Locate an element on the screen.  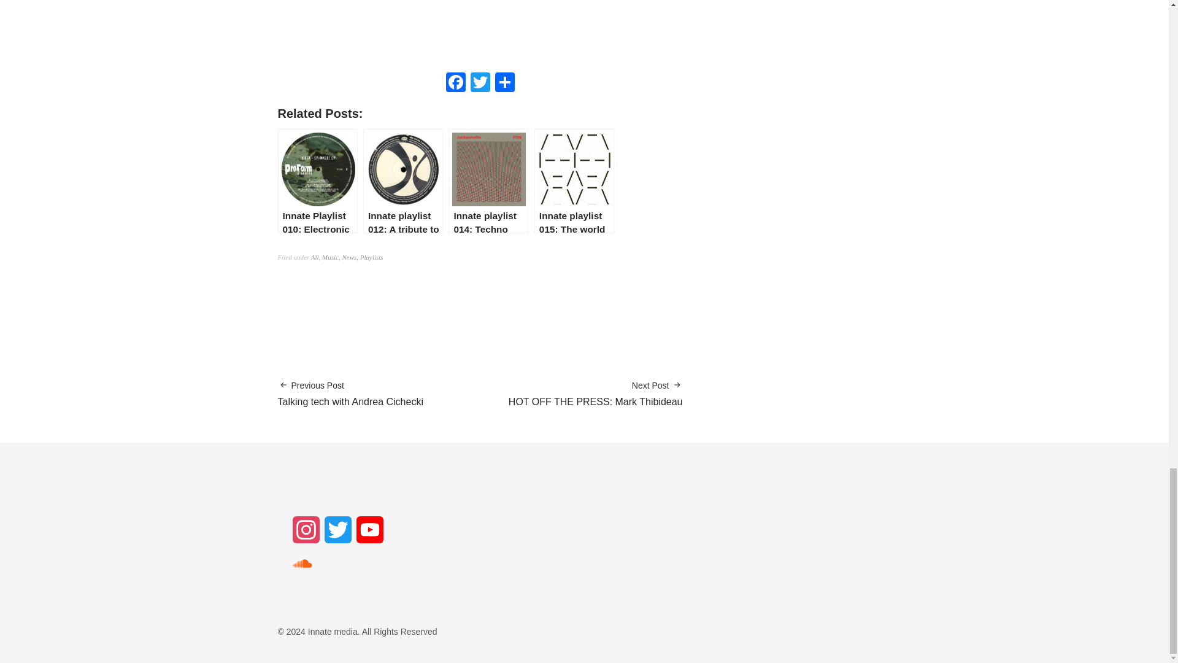
All is located at coordinates (330, 257).